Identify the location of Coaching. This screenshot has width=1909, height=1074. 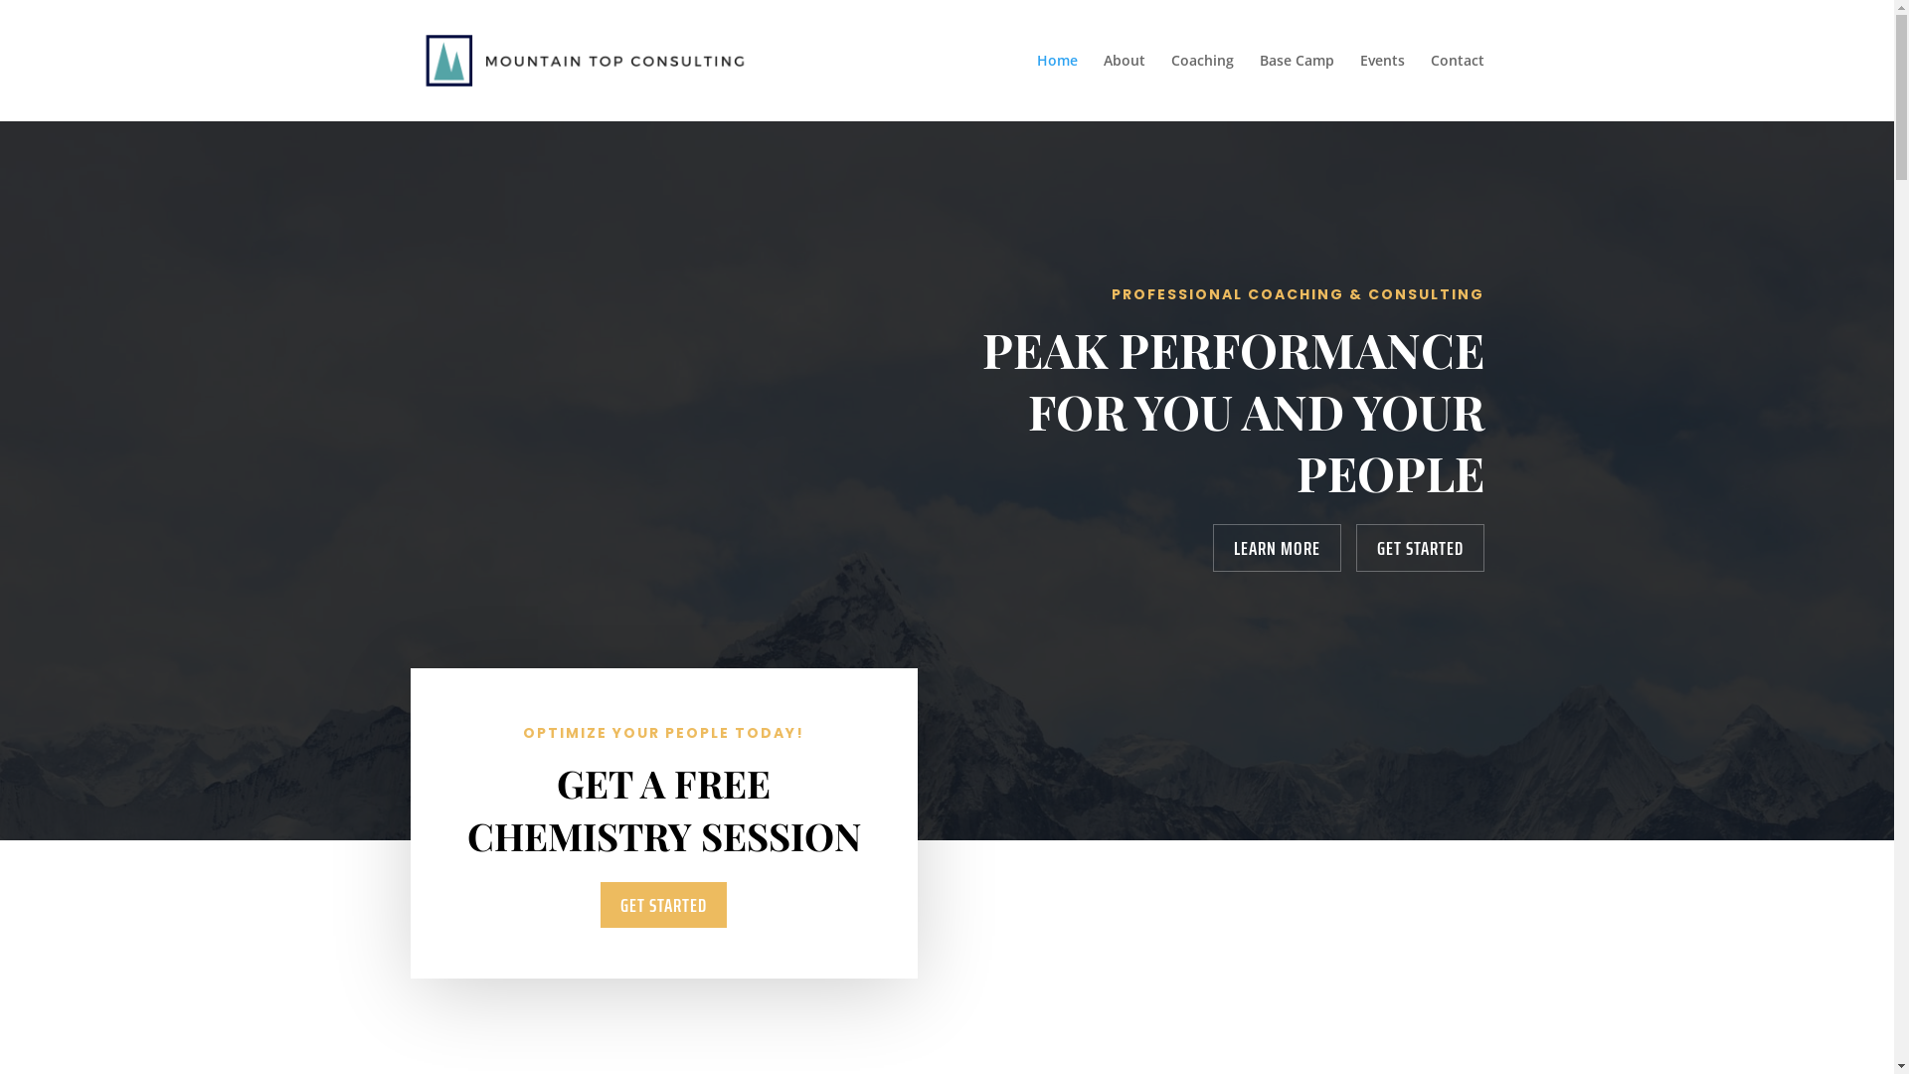
(1203, 88).